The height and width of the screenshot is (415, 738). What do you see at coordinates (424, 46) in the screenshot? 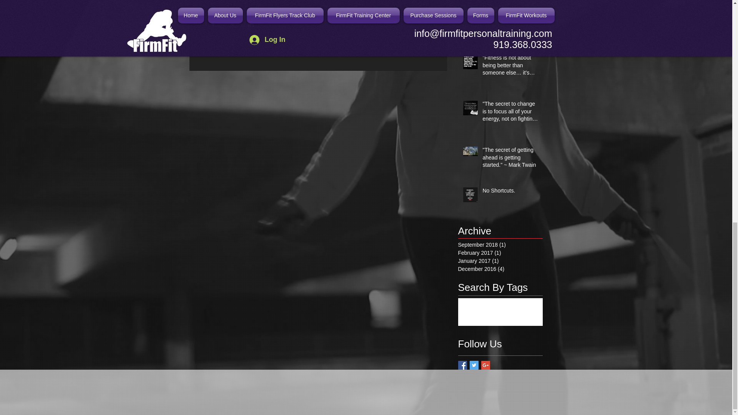
I see `Post not marked as liked` at bounding box center [424, 46].